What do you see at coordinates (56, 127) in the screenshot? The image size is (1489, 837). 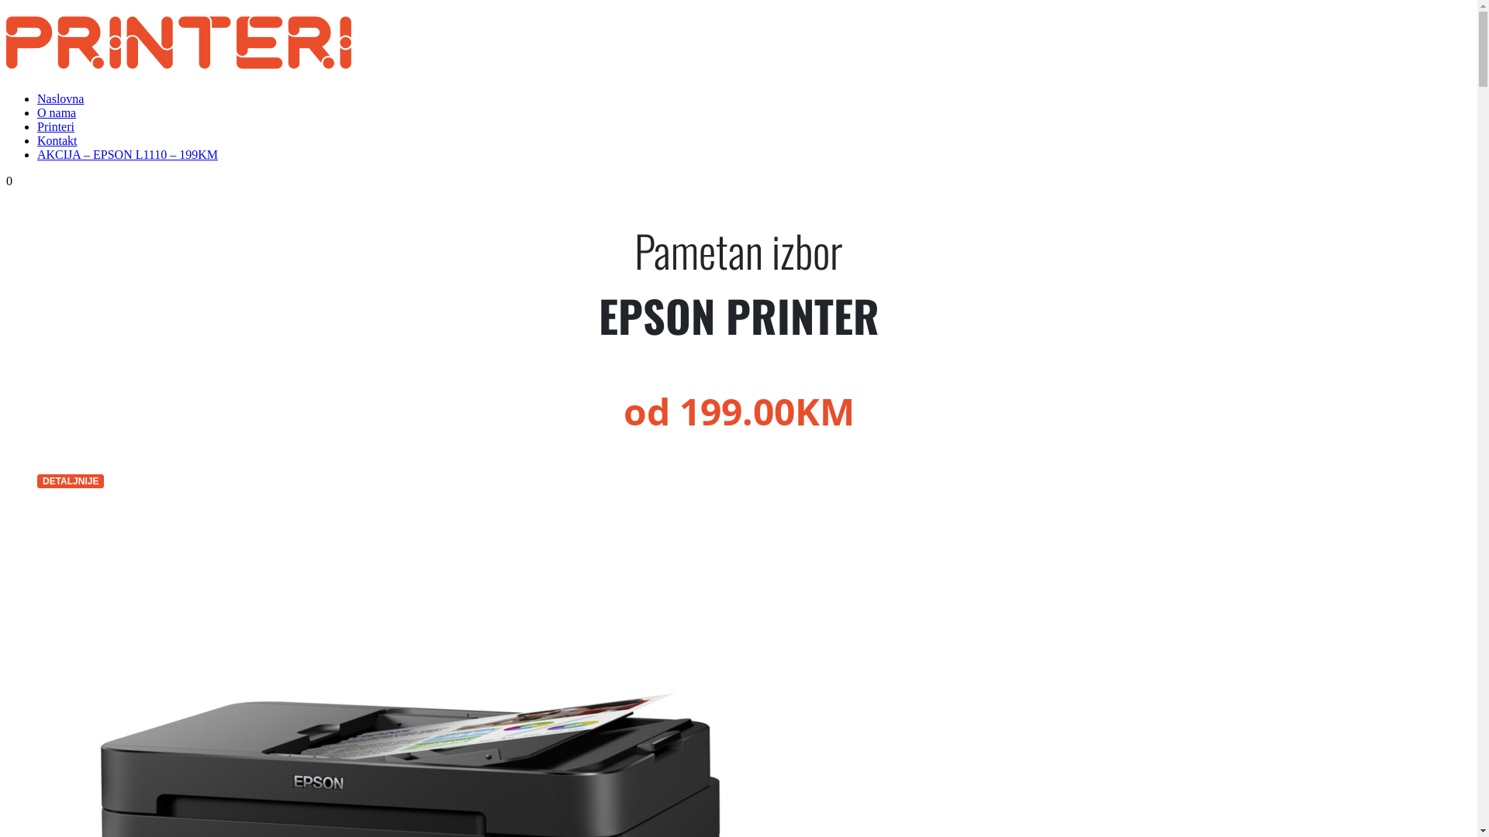 I see `Printeri` at bounding box center [56, 127].